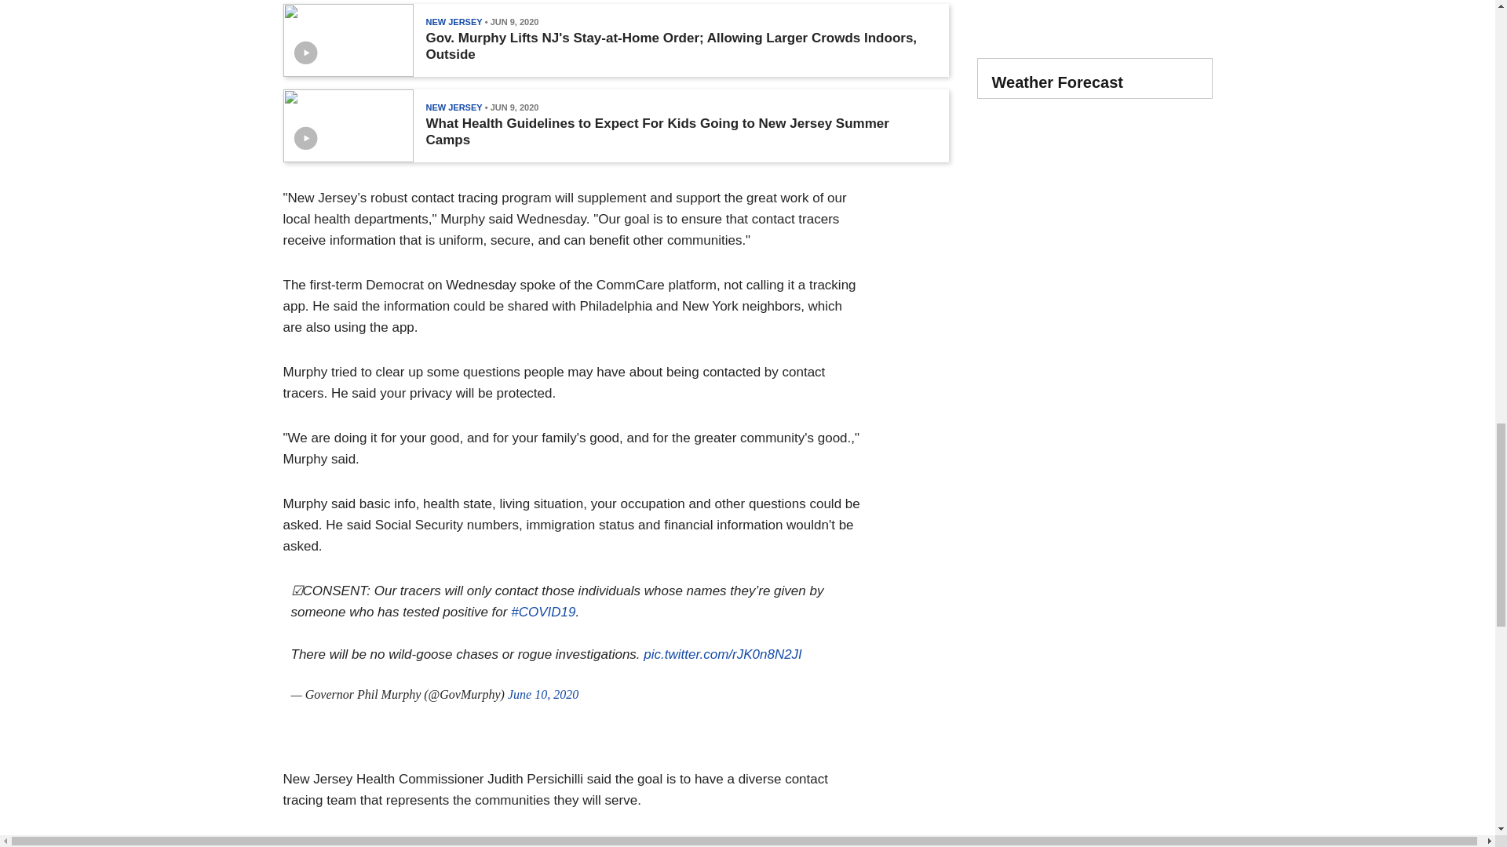 Image resolution: width=1507 pixels, height=847 pixels. I want to click on NEW JERSEY, so click(454, 107).